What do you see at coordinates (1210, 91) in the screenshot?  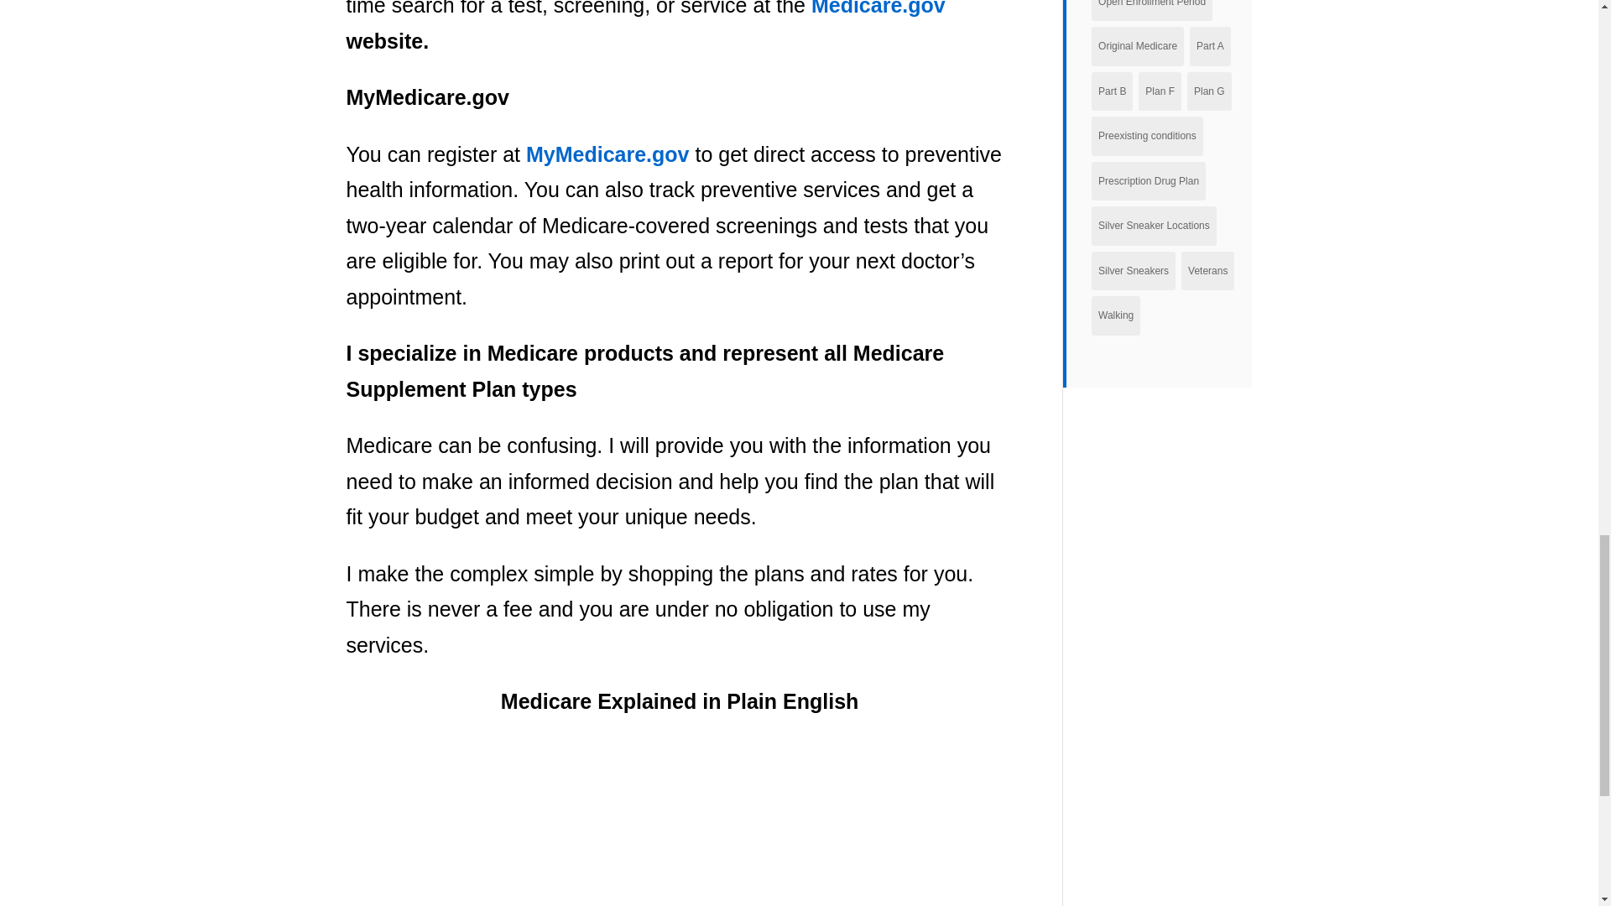 I see `Plan G` at bounding box center [1210, 91].